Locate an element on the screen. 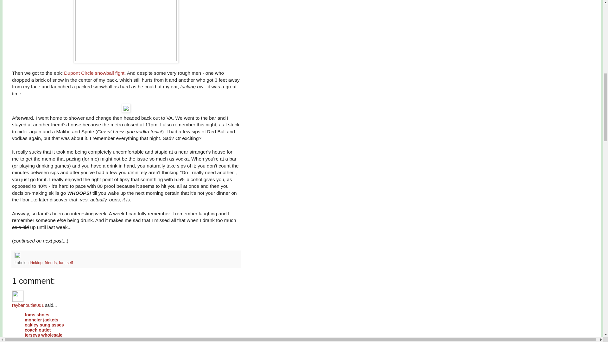  moncler jackets is located at coordinates (41, 320).